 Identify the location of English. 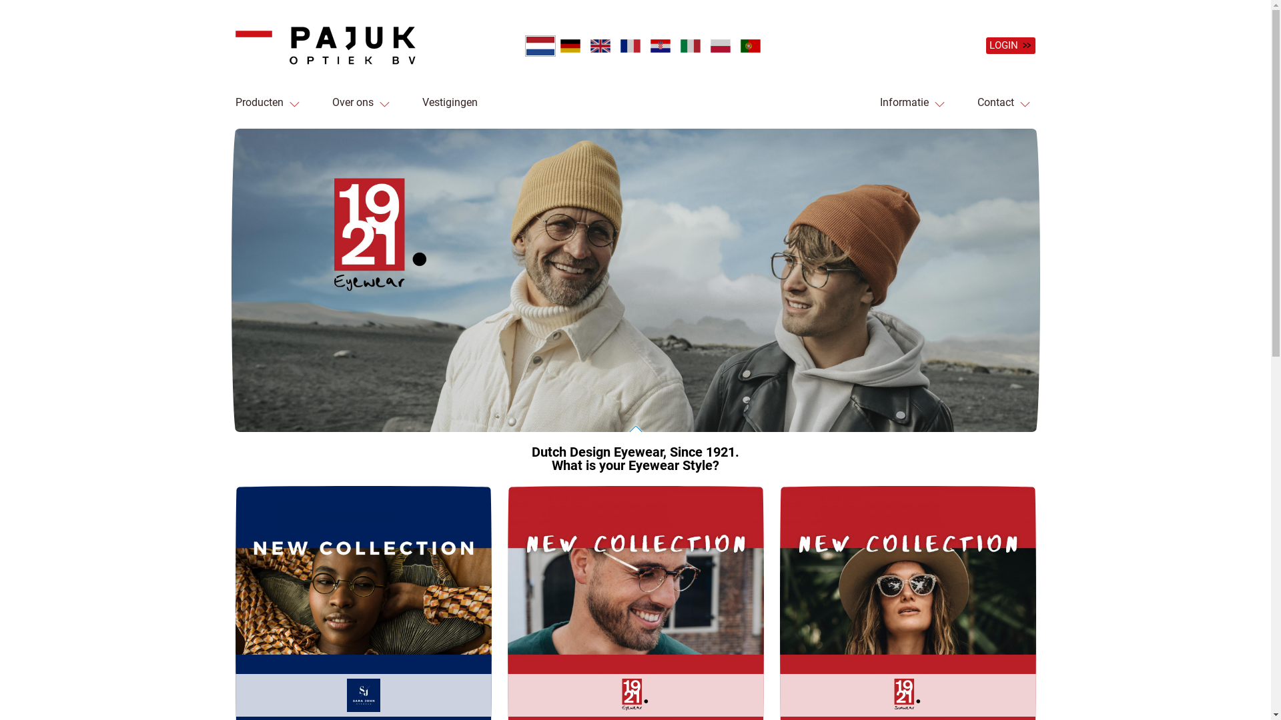
(604, 49).